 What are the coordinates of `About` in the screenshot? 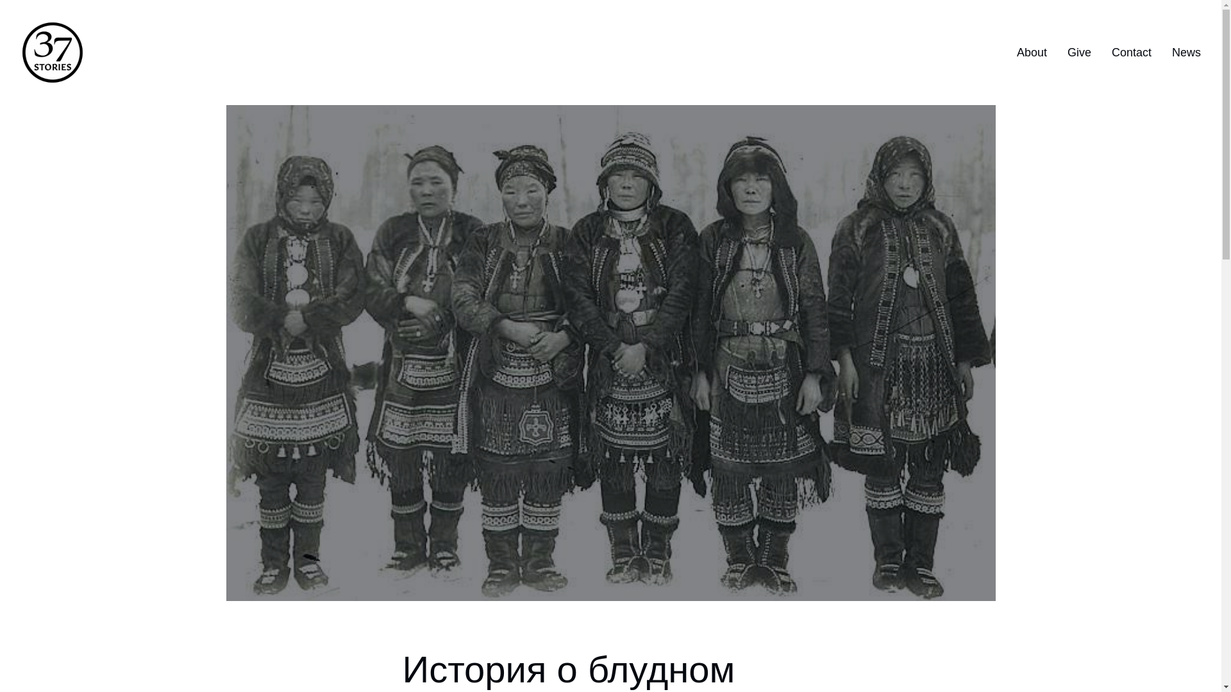 It's located at (1032, 53).